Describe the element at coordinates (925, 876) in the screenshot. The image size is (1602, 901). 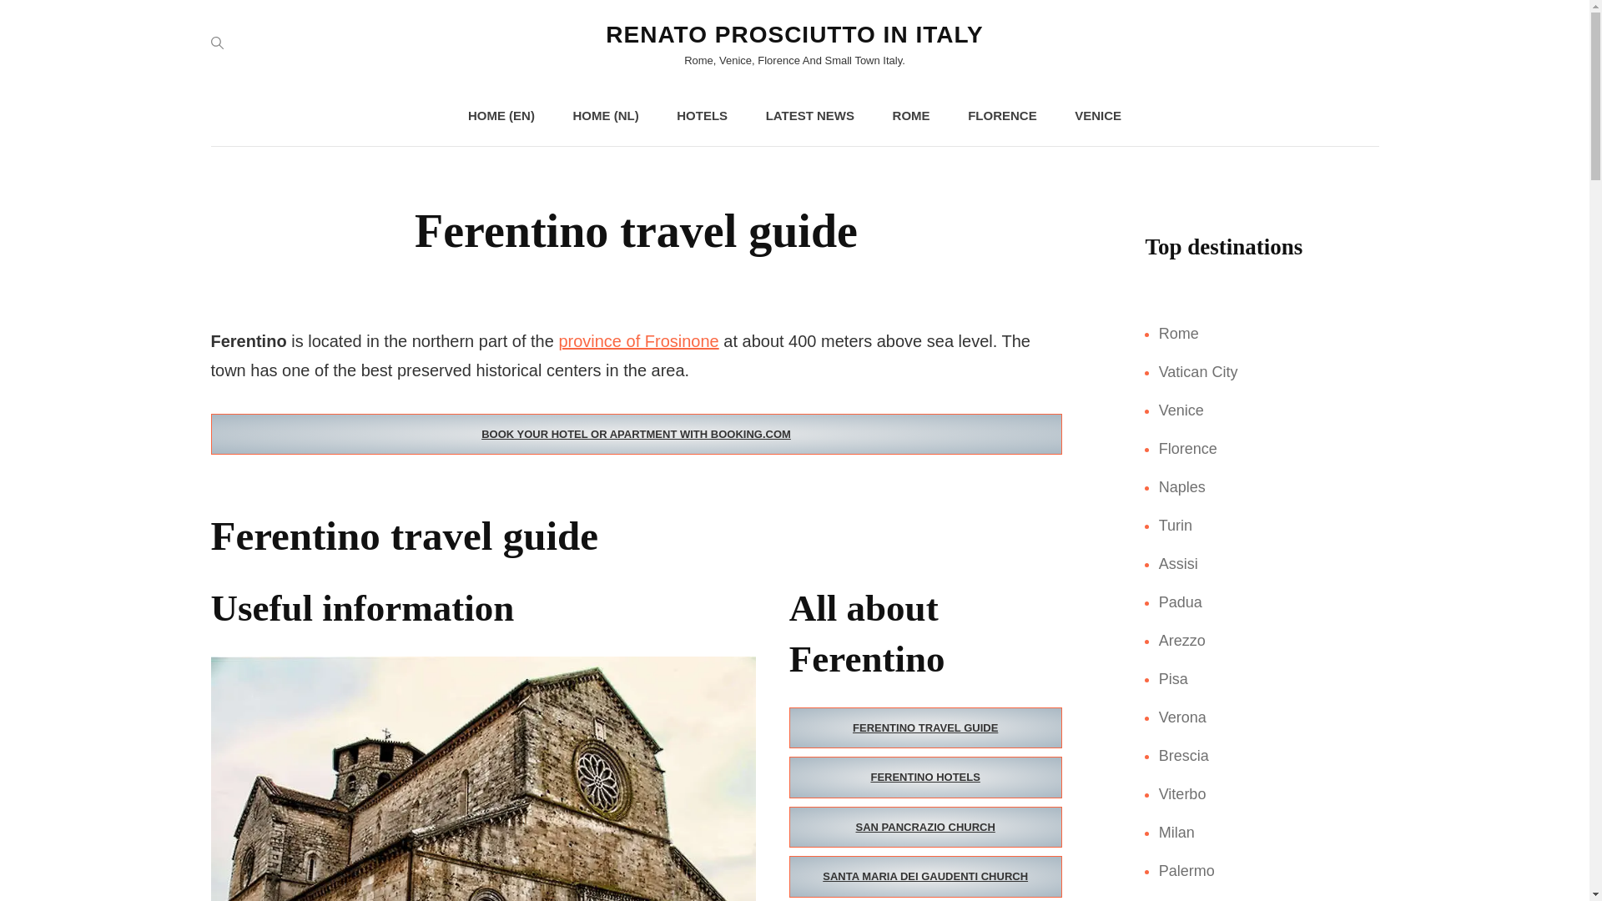
I see `SANTA MARIA DEI GAUDENTI CHURCH` at that location.